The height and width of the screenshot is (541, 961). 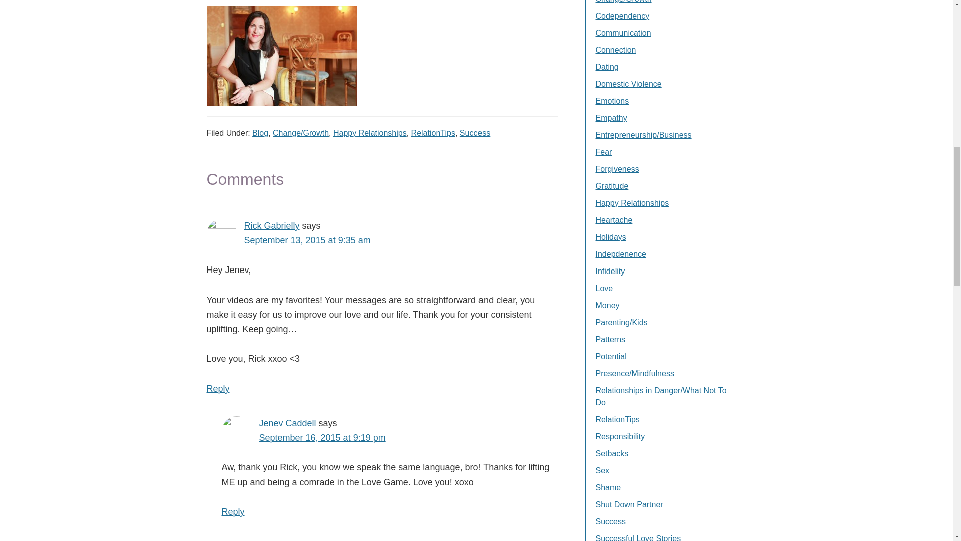 What do you see at coordinates (623, 15) in the screenshot?
I see `Codependency` at bounding box center [623, 15].